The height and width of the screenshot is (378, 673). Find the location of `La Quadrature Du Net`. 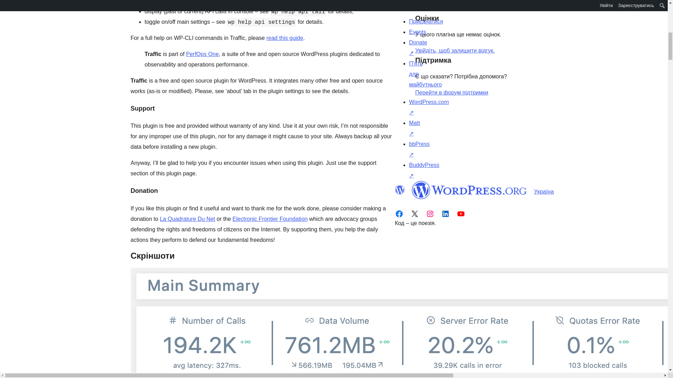

La Quadrature Du Net is located at coordinates (187, 218).